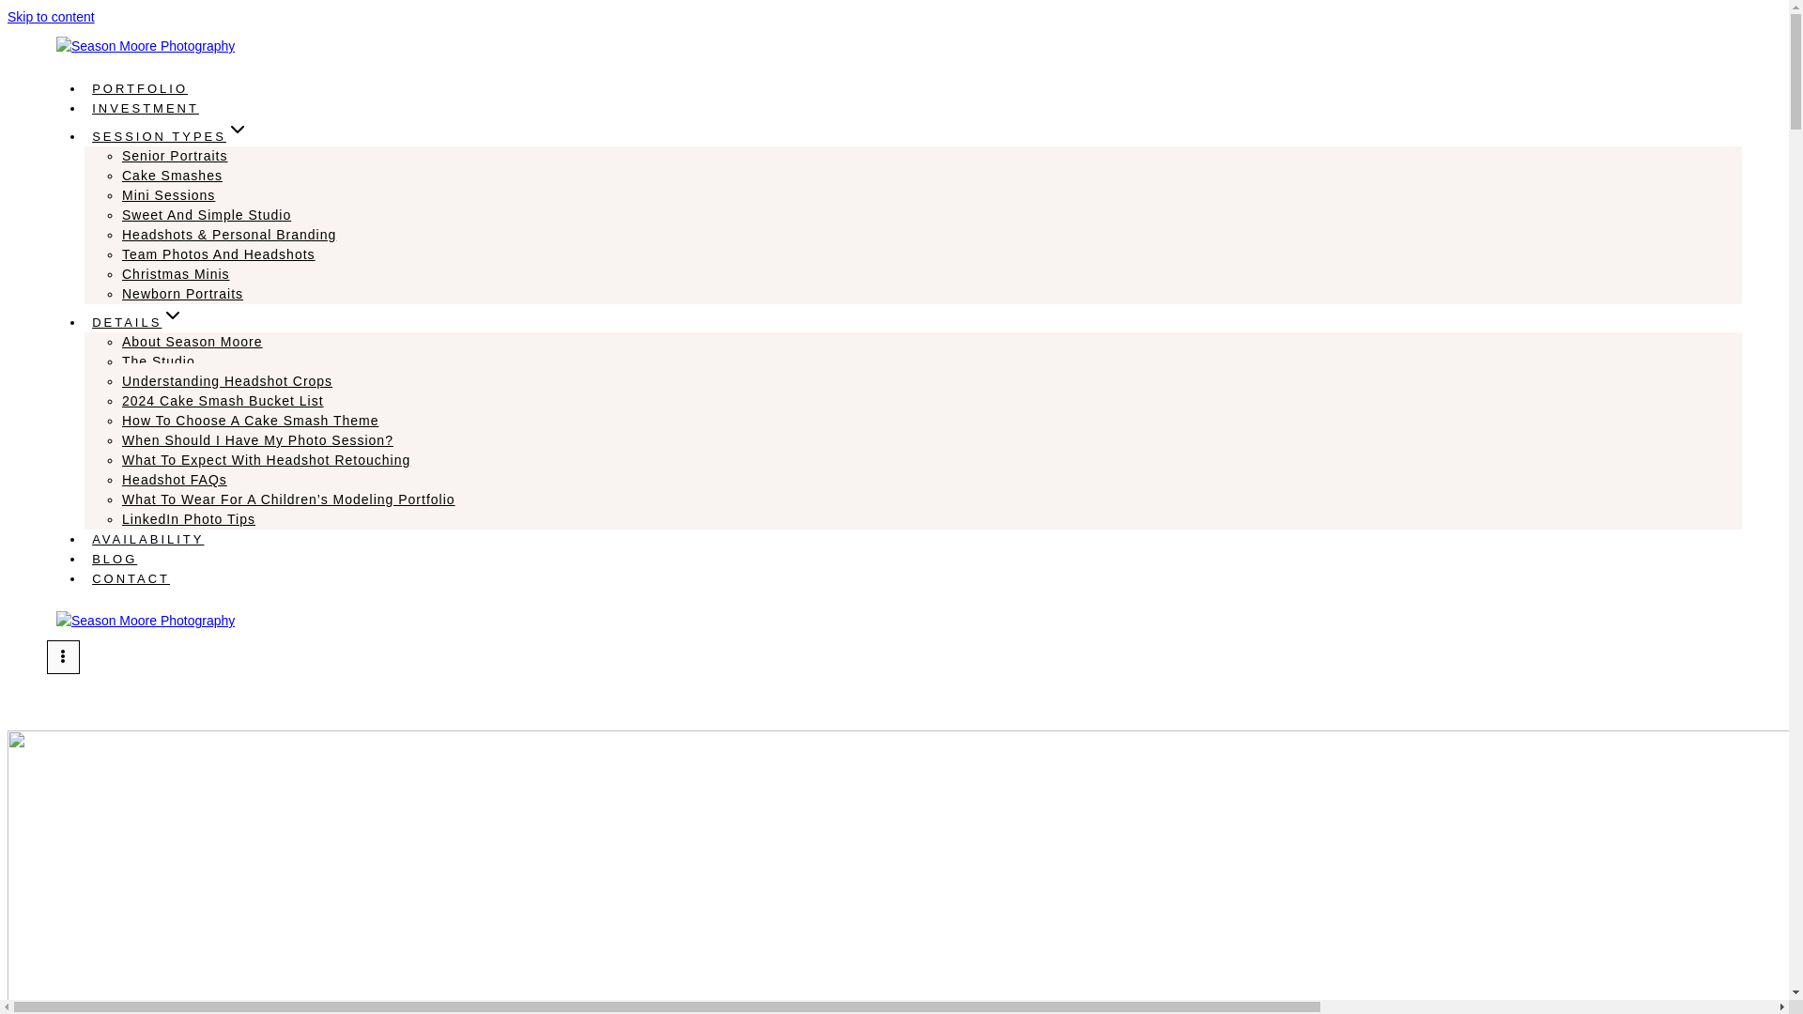  I want to click on Sweet And Simple Studio, so click(207, 214).